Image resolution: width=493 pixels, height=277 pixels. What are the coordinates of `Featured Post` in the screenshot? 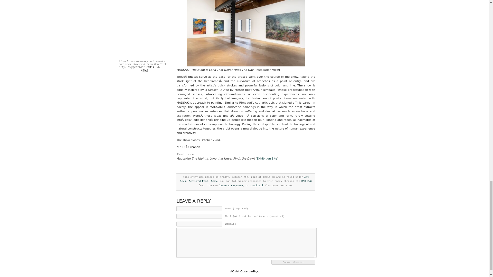 It's located at (198, 181).